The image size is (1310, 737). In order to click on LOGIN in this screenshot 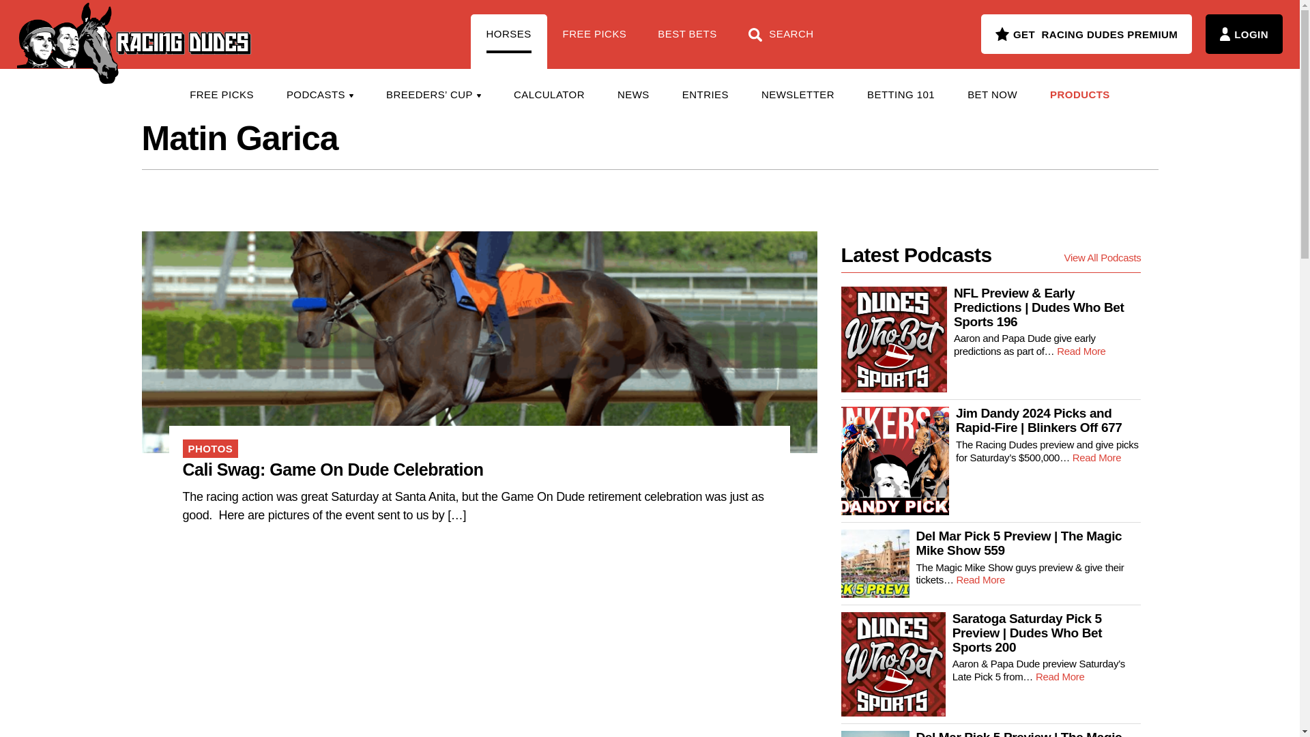, I will do `click(1243, 33)`.